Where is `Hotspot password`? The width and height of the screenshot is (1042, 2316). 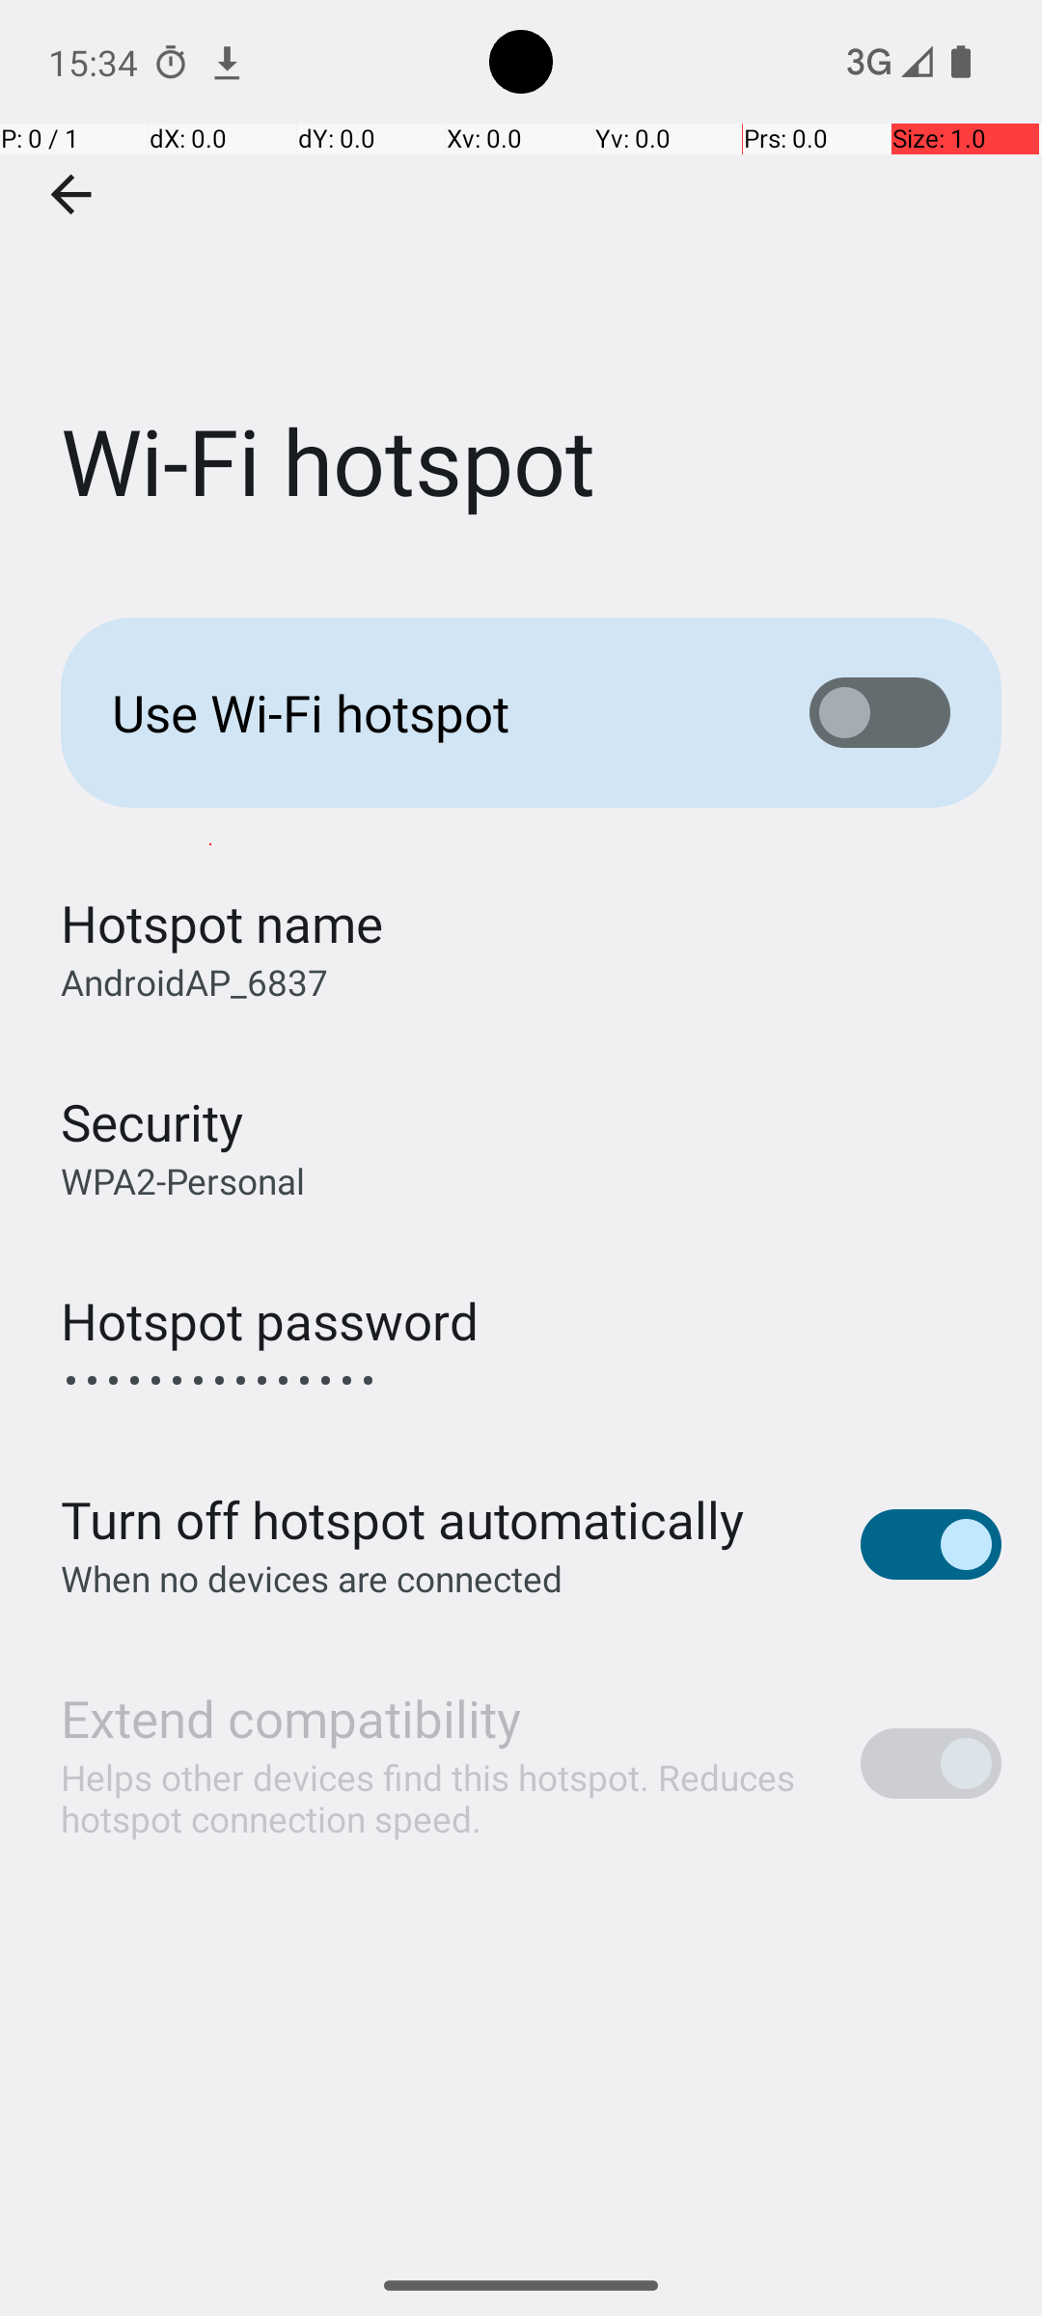
Hotspot password is located at coordinates (270, 1320).